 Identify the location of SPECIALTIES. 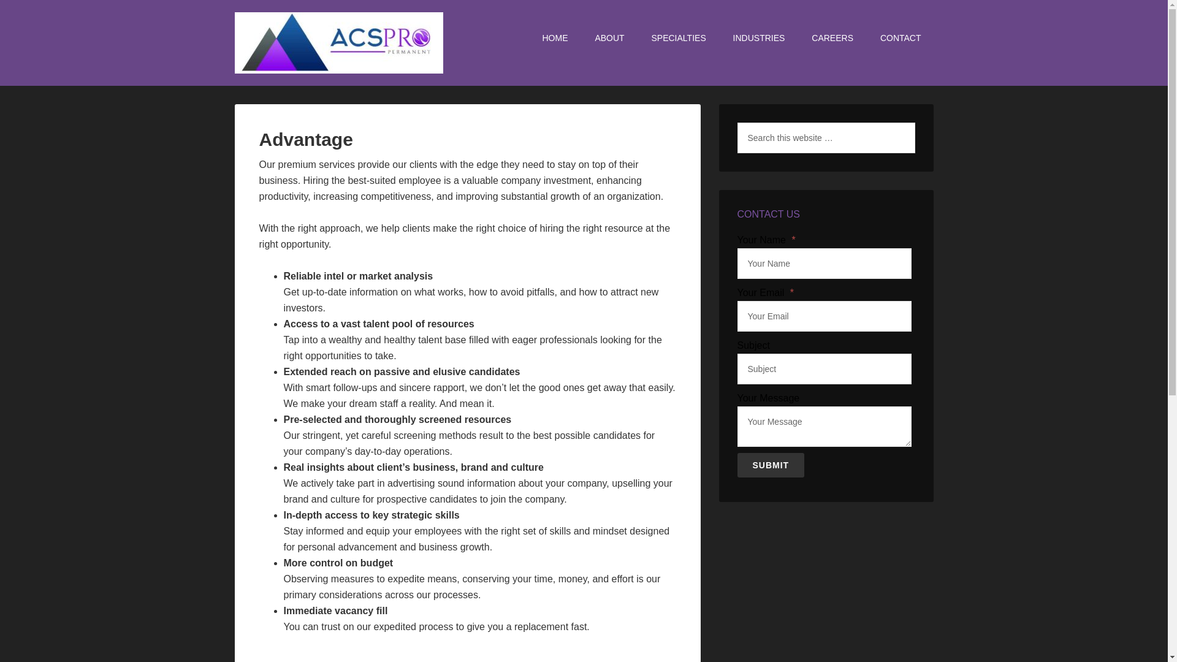
(678, 38).